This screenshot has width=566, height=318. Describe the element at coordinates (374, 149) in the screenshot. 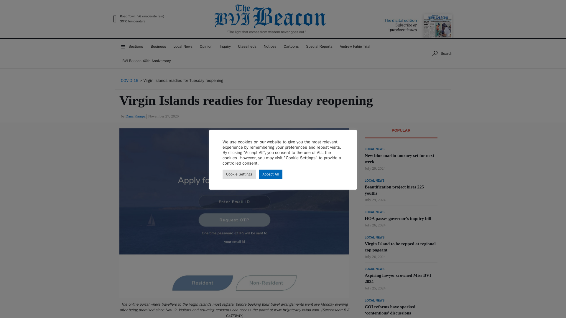

I see `LOCAL NEWS` at that location.